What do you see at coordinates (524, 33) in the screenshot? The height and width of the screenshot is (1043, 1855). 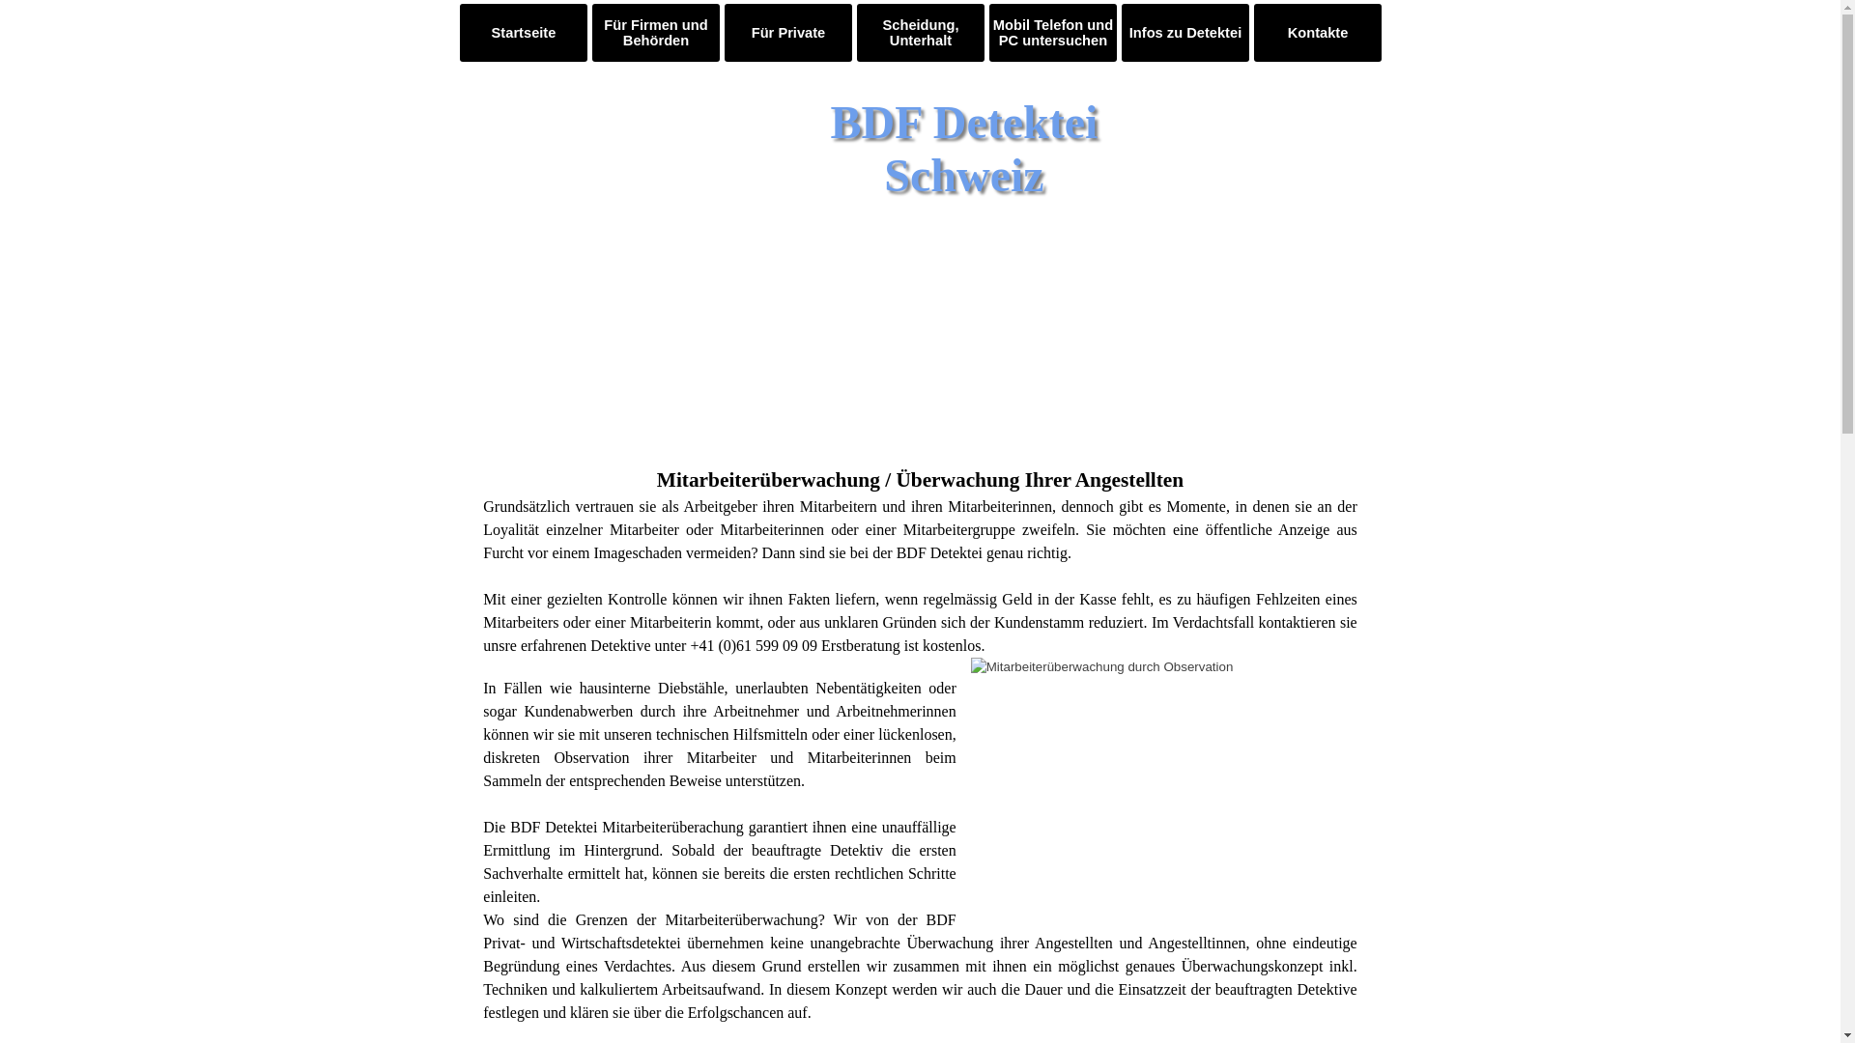 I see `Startseite` at bounding box center [524, 33].